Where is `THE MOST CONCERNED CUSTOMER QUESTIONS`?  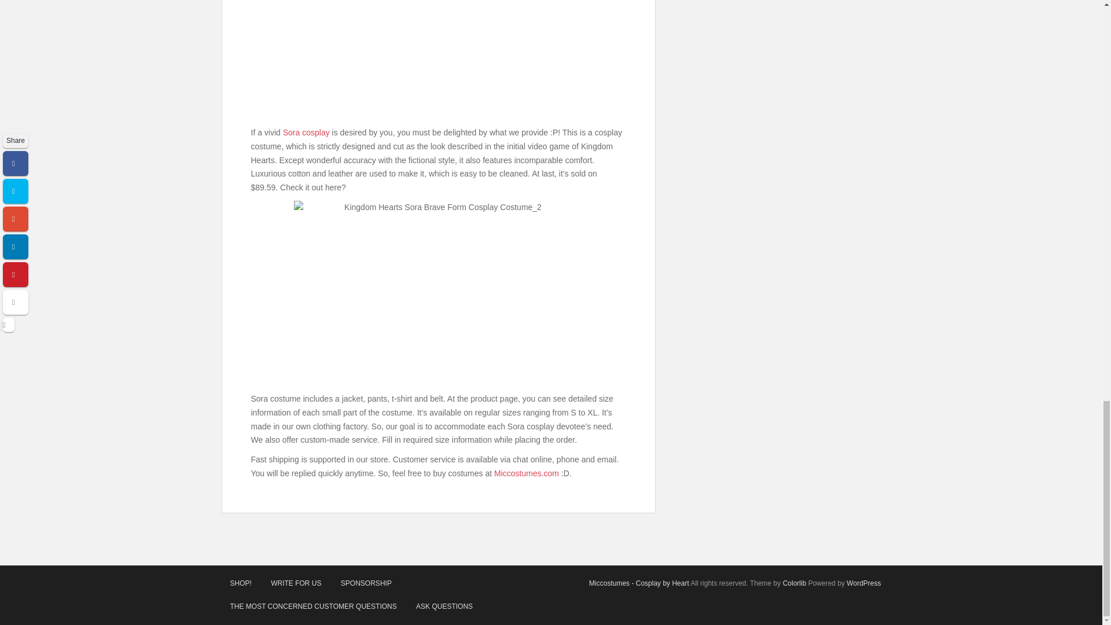
THE MOST CONCERNED CUSTOMER QUESTIONS is located at coordinates (313, 606).